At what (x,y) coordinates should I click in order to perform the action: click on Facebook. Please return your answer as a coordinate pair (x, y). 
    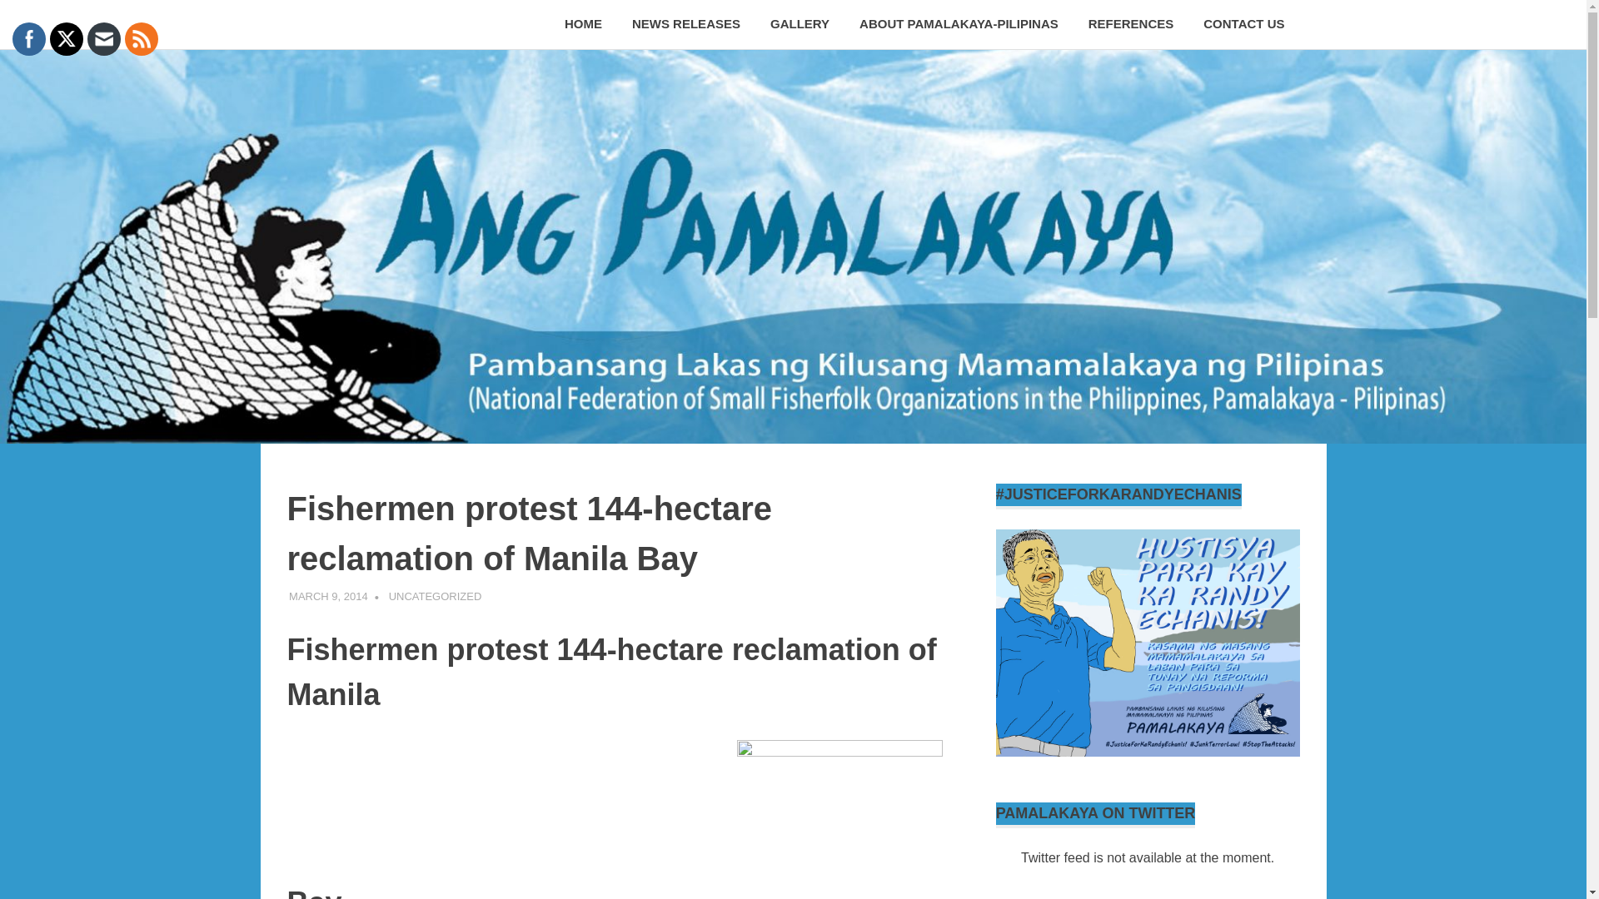
    Looking at the image, I should click on (28, 38).